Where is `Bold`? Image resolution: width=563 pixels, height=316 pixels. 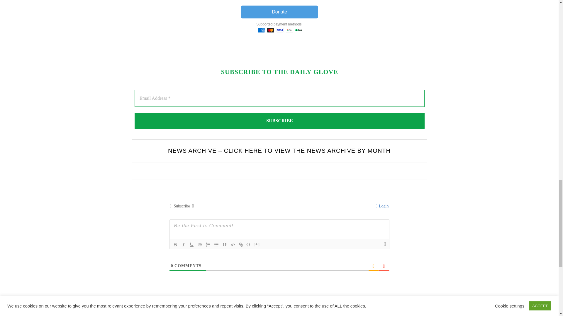
Bold is located at coordinates (175, 245).